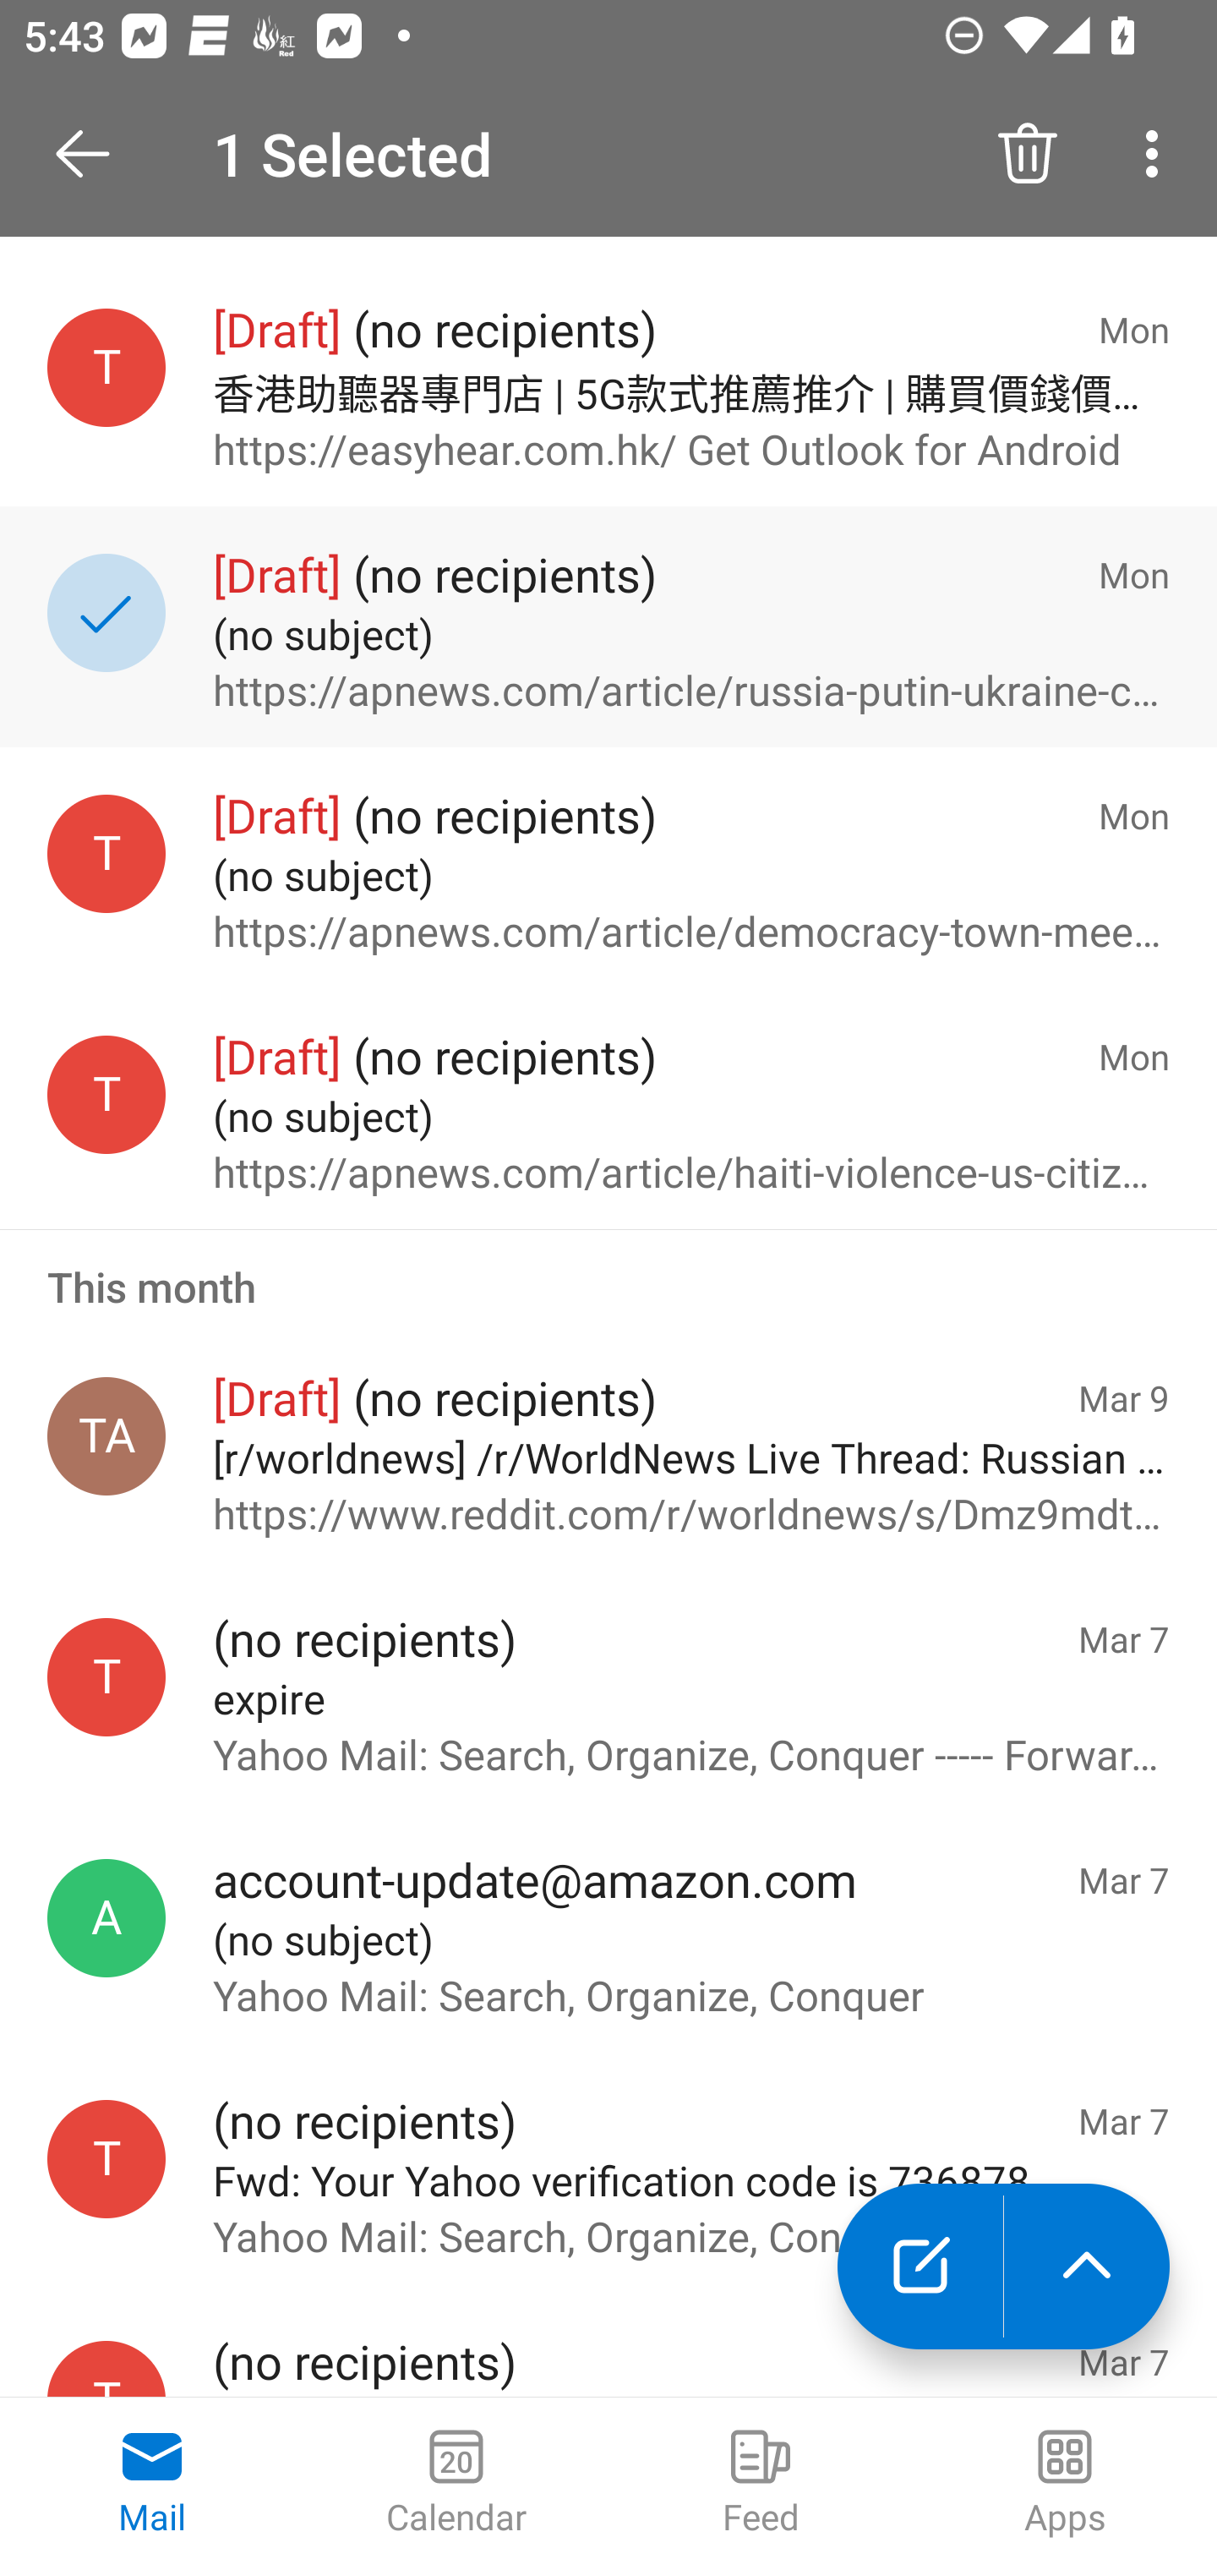 The image size is (1217, 2570). What do you see at coordinates (1087, 2267) in the screenshot?
I see `launch the extended action menu` at bounding box center [1087, 2267].